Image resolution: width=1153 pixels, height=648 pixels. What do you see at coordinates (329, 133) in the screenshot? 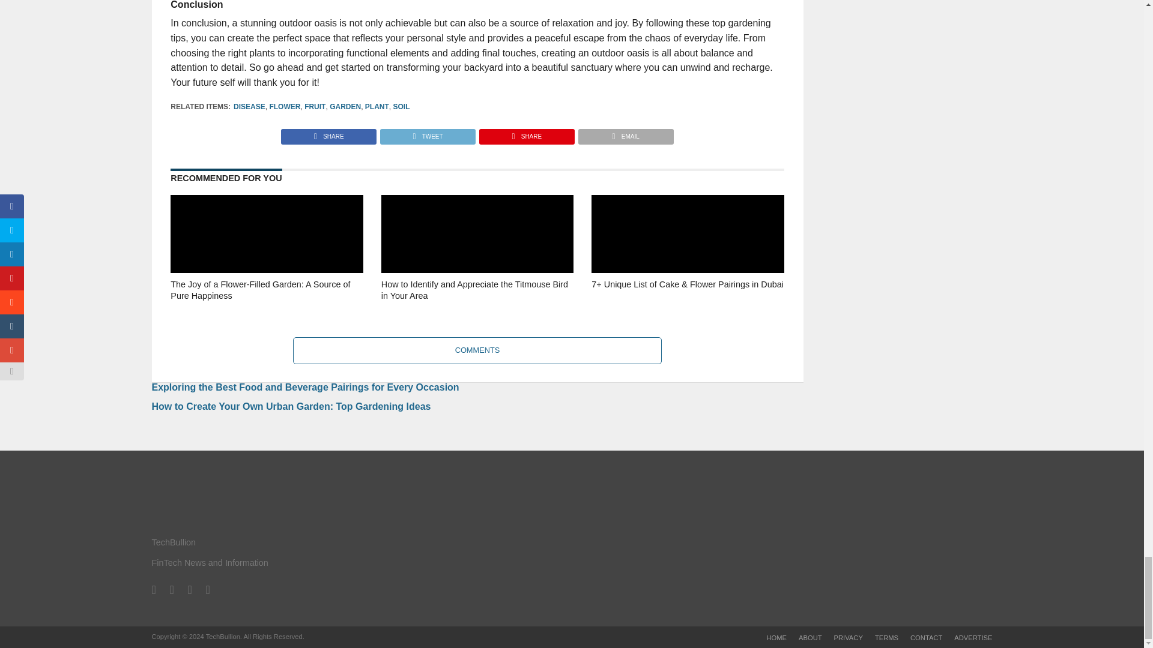
I see `Share on Facebook` at bounding box center [329, 133].